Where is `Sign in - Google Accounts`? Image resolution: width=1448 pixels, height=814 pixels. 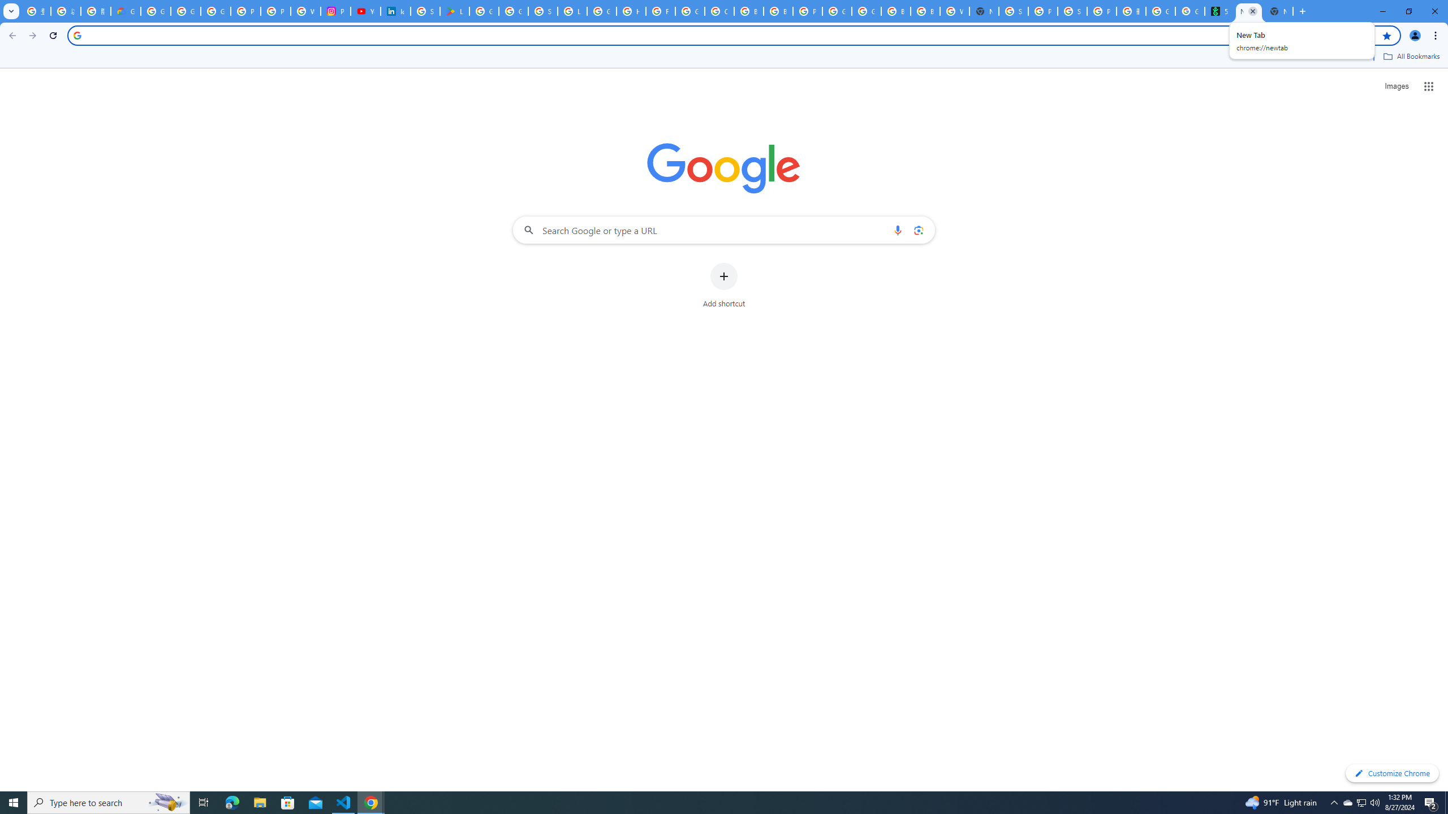
Sign in - Google Accounts is located at coordinates (543, 11).